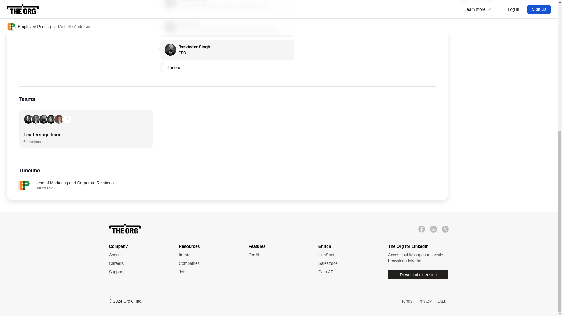 This screenshot has width=562, height=316. What do you see at coordinates (138, 263) in the screenshot?
I see `Careers` at bounding box center [138, 263].